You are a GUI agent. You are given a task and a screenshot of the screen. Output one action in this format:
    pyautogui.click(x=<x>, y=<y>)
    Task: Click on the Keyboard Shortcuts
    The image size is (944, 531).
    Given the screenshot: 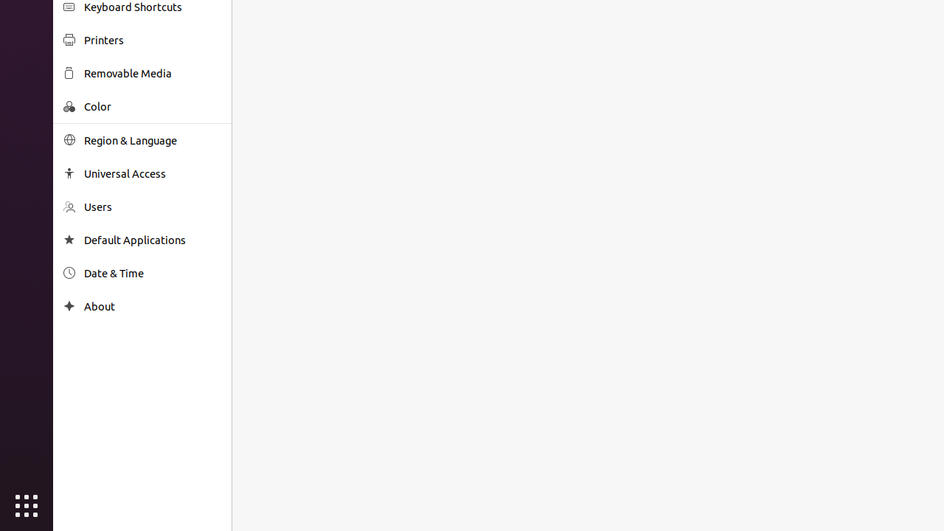 What is the action you would take?
    pyautogui.click(x=153, y=7)
    